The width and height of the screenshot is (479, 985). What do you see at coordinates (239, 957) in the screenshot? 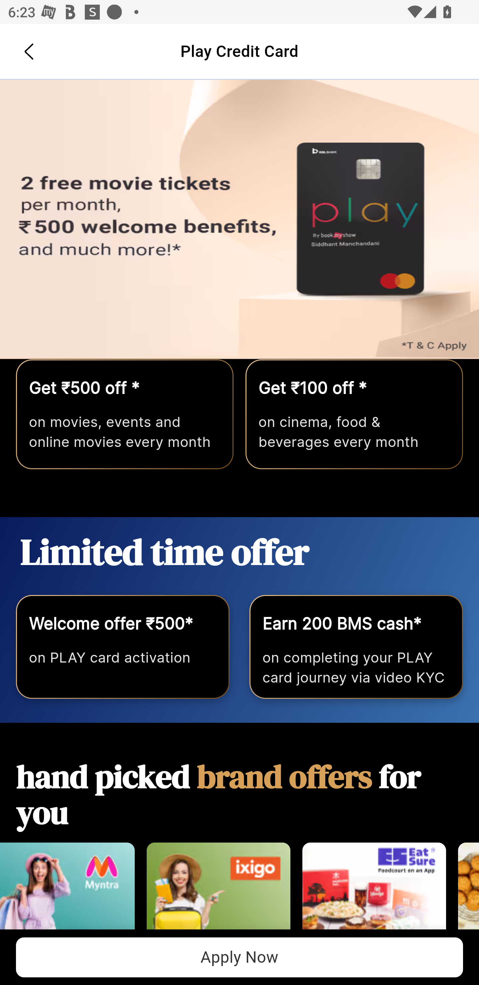
I see `Apply Now` at bounding box center [239, 957].